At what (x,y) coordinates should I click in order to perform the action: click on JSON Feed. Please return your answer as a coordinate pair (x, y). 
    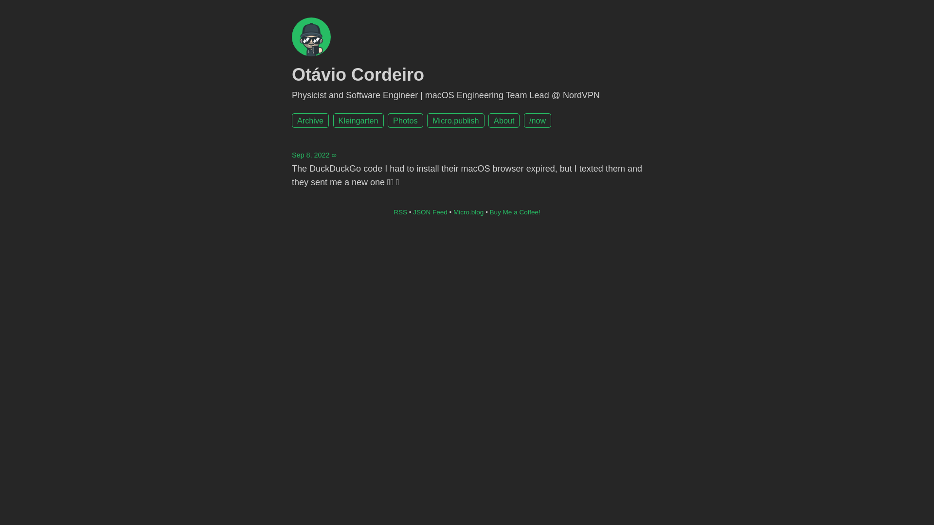
    Looking at the image, I should click on (430, 212).